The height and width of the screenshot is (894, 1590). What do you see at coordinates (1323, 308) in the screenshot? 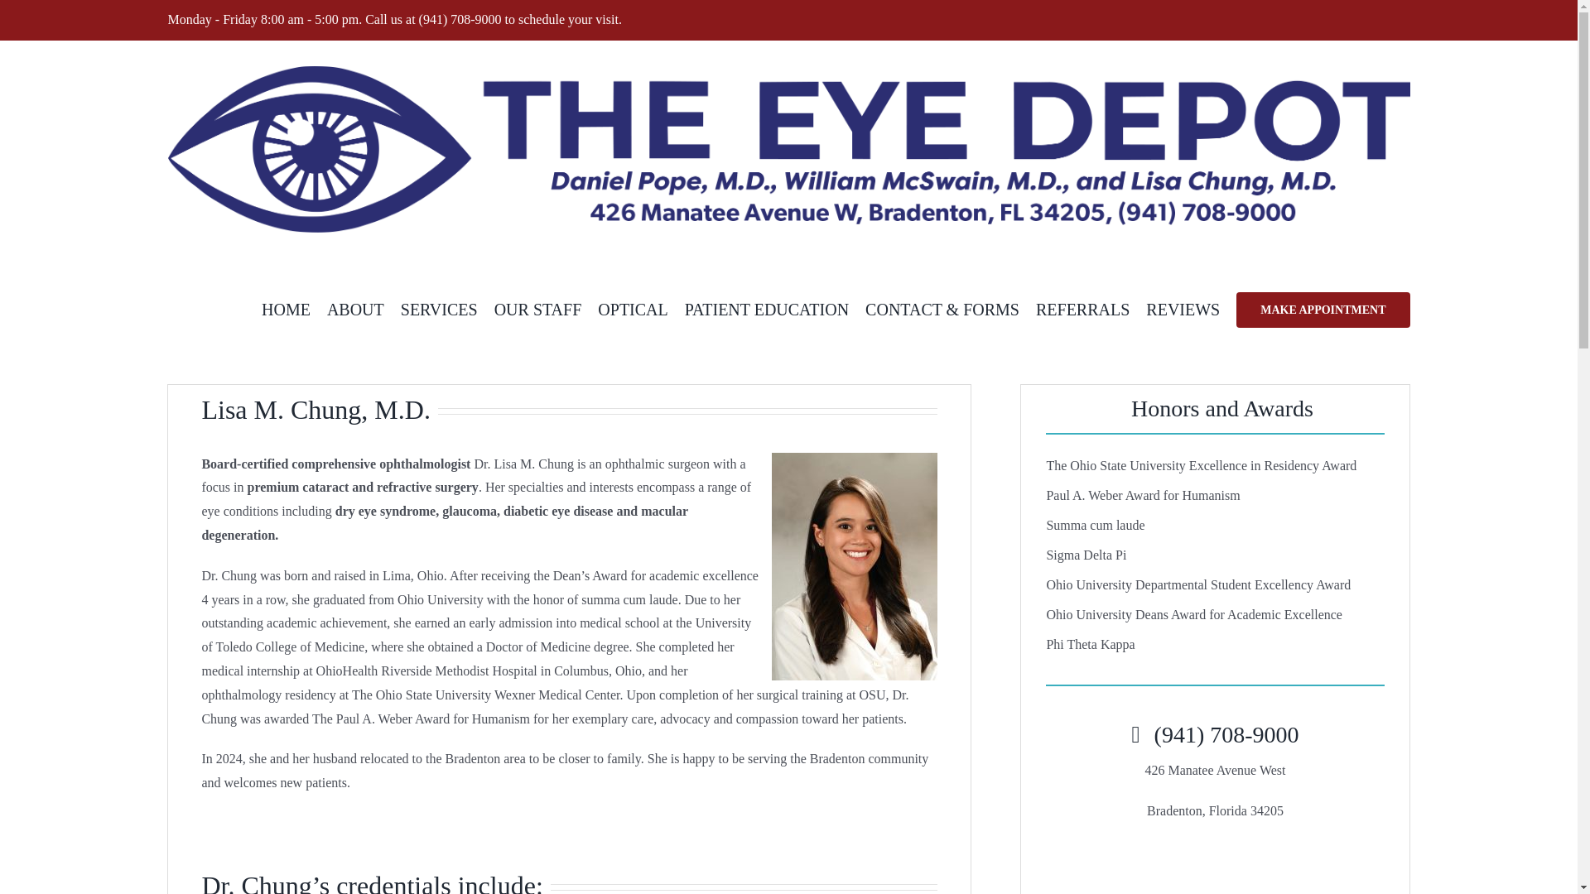
I see `MAKE APPOINTMENT` at bounding box center [1323, 308].